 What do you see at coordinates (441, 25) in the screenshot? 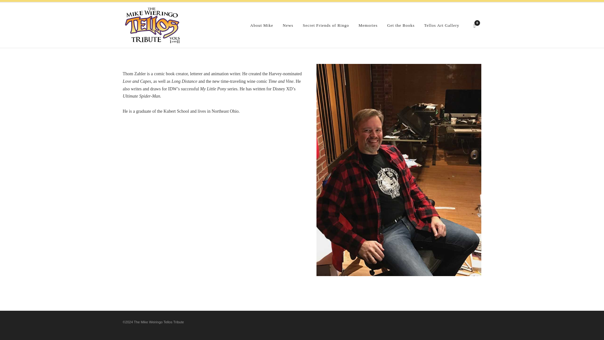
I see `Tellos Art Gallery` at bounding box center [441, 25].